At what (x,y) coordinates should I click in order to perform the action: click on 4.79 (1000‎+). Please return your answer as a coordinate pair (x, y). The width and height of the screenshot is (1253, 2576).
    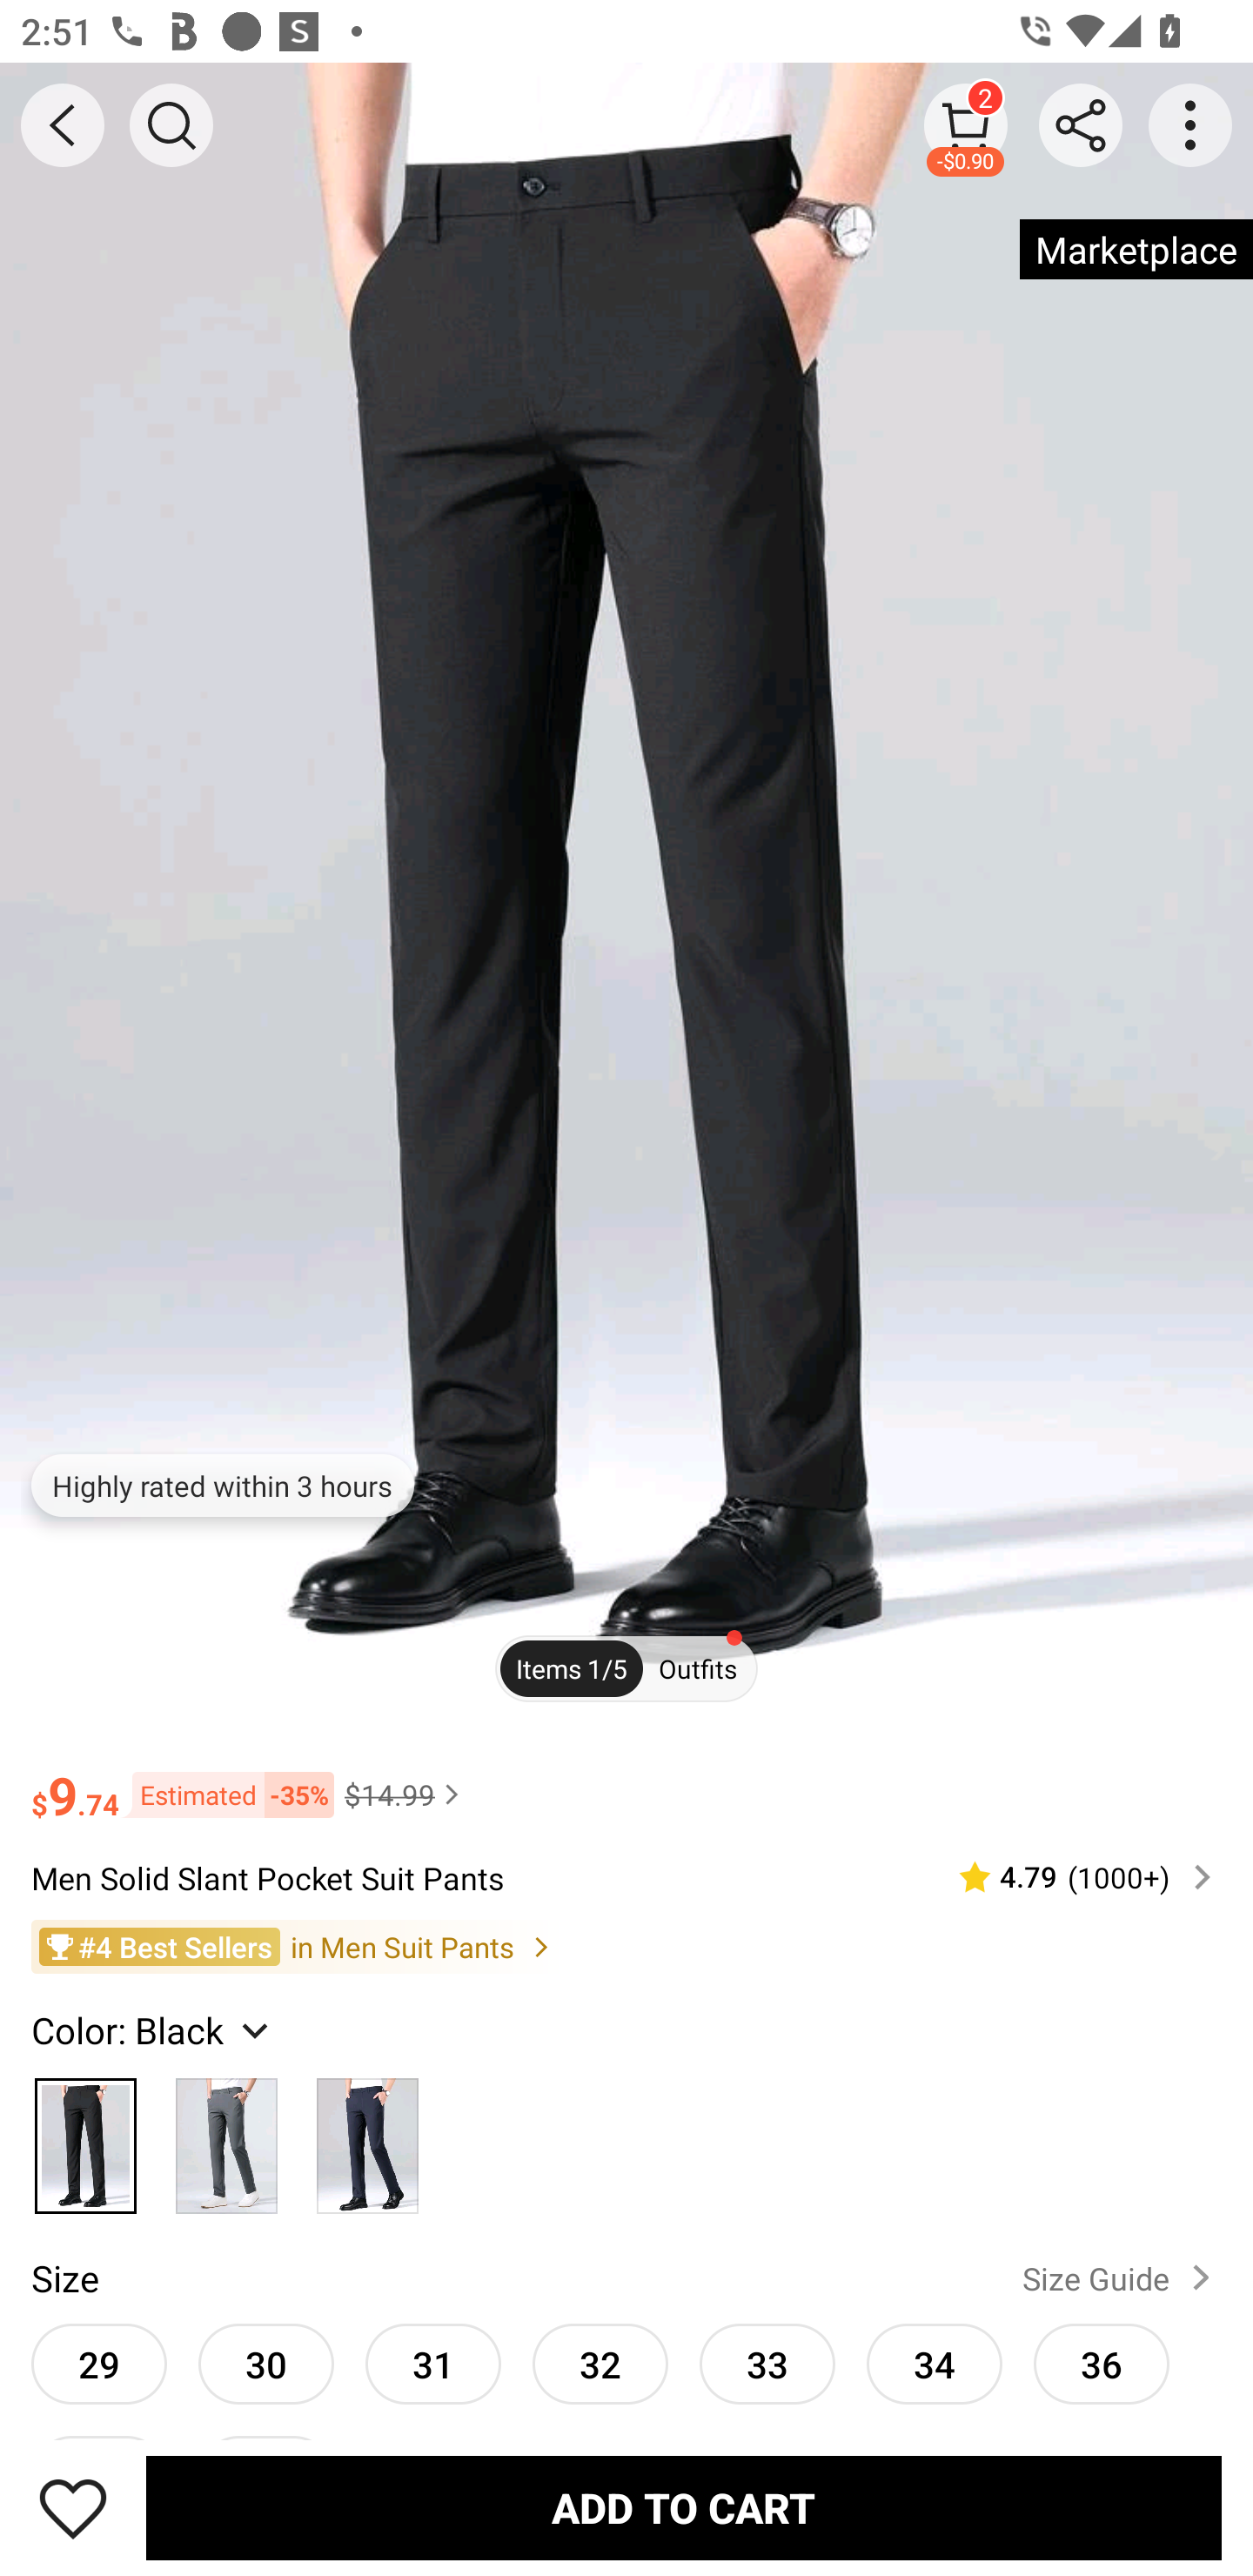
    Looking at the image, I should click on (1073, 1878).